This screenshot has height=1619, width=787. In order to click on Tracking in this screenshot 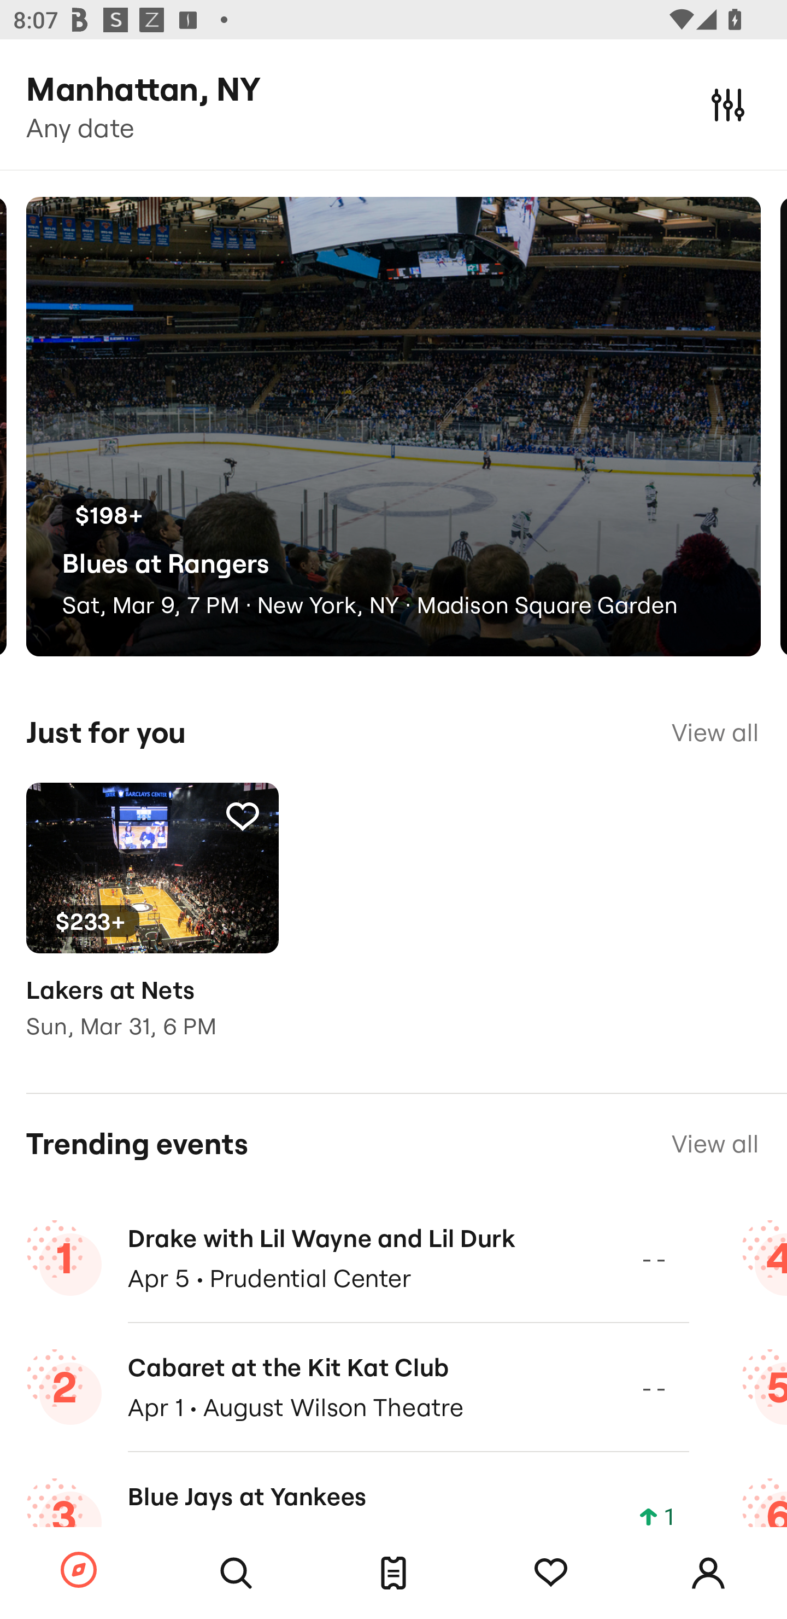, I will do `click(551, 1573)`.